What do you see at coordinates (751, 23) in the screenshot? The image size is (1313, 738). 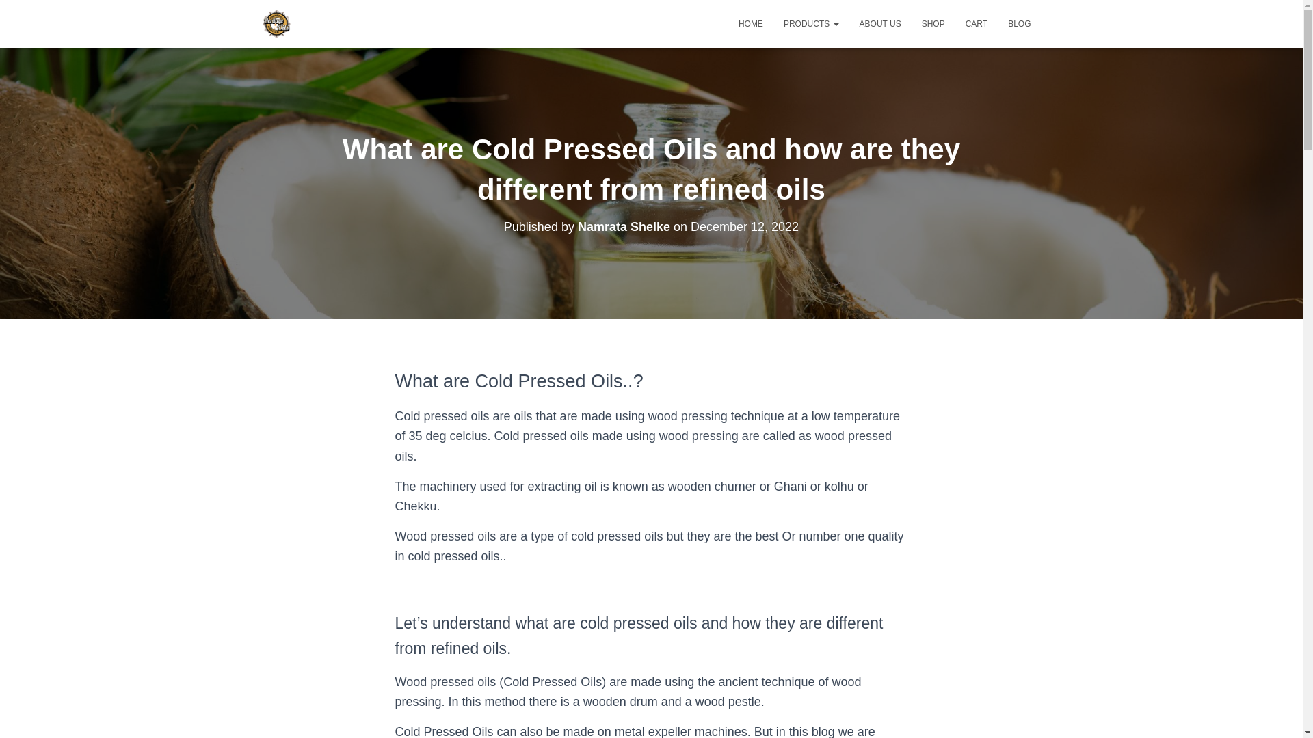 I see `HOME` at bounding box center [751, 23].